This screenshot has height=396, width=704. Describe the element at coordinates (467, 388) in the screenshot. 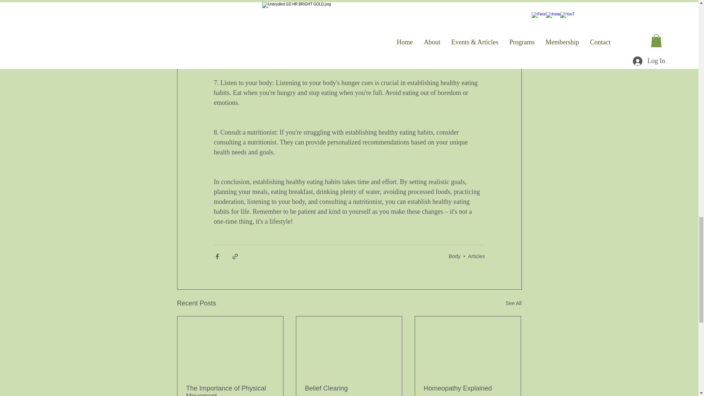

I see `Homeopathy Explained` at that location.